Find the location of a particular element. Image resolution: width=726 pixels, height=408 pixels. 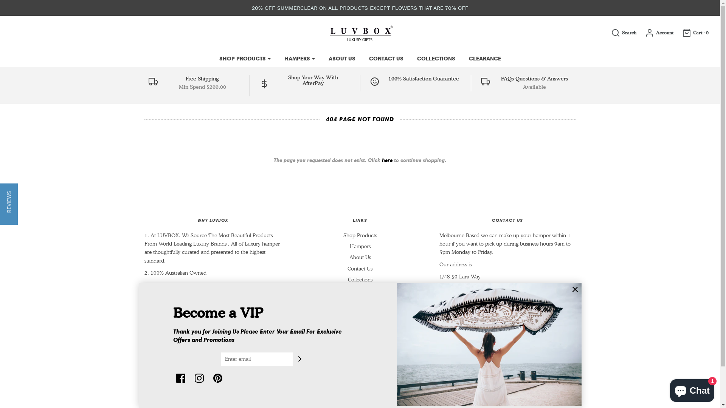

Available is located at coordinates (535, 87).